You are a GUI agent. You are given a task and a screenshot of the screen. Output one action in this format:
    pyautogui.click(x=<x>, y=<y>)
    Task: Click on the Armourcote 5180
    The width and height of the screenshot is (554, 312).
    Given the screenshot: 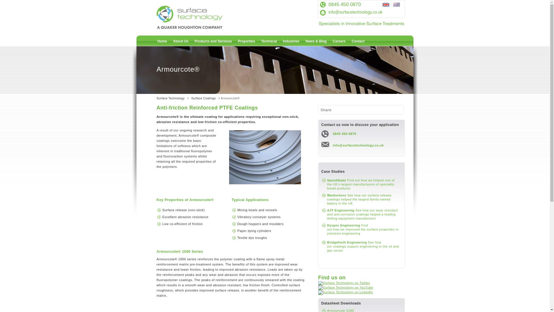 What is the action you would take?
    pyautogui.click(x=340, y=310)
    